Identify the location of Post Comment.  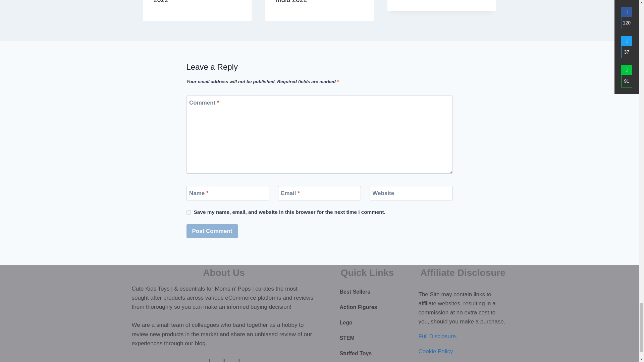
(212, 231).